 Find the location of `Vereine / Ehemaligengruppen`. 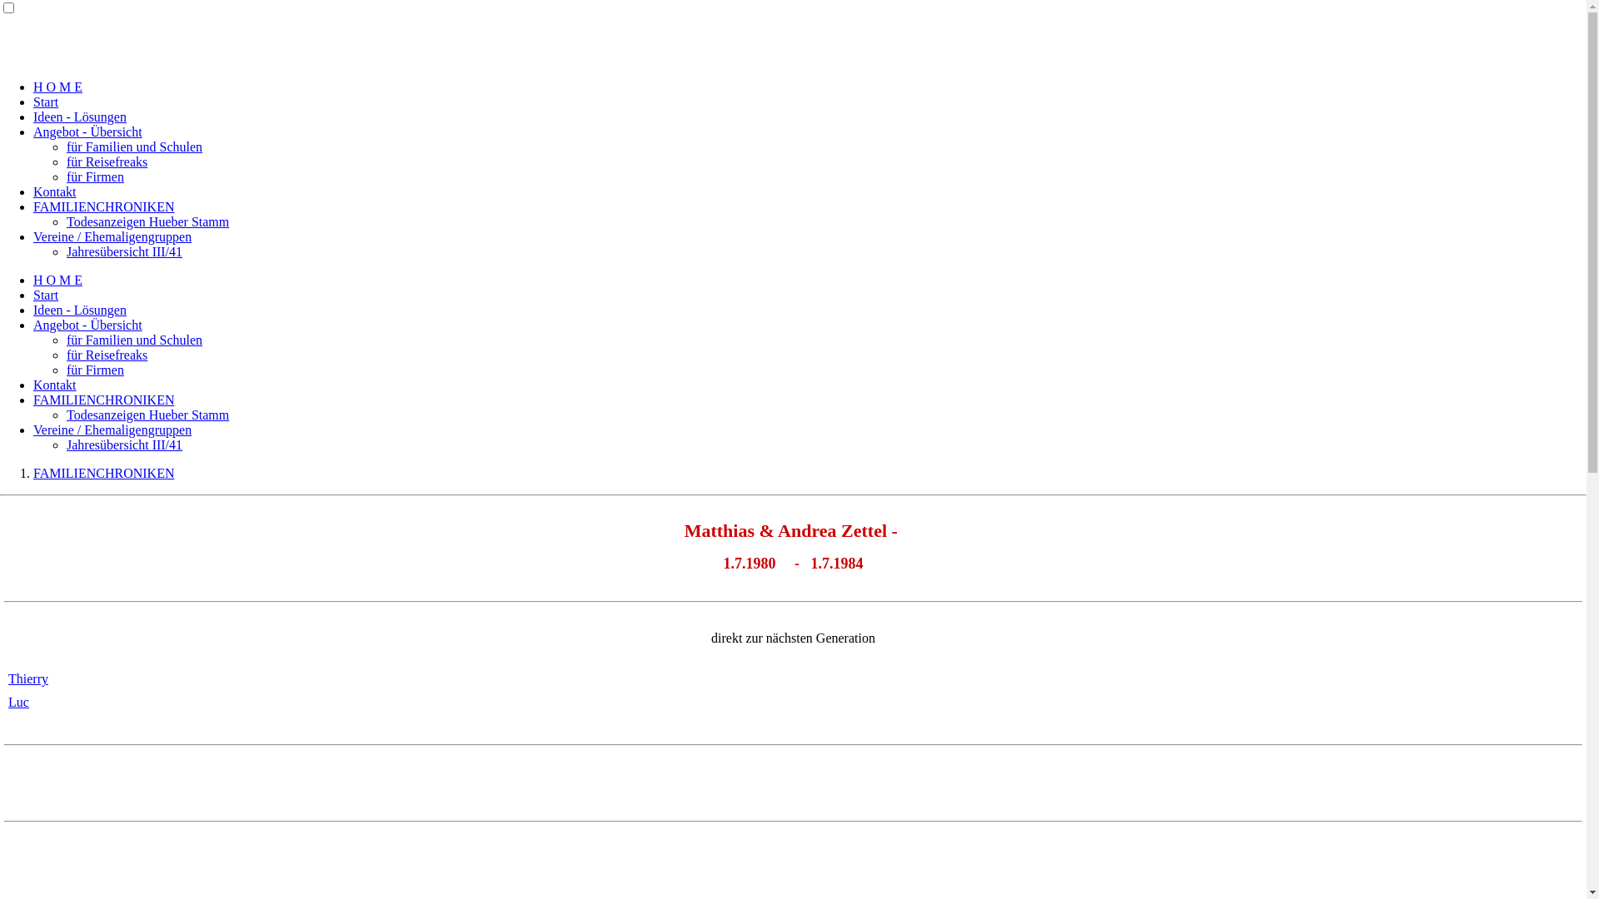

Vereine / Ehemaligengruppen is located at coordinates (112, 236).